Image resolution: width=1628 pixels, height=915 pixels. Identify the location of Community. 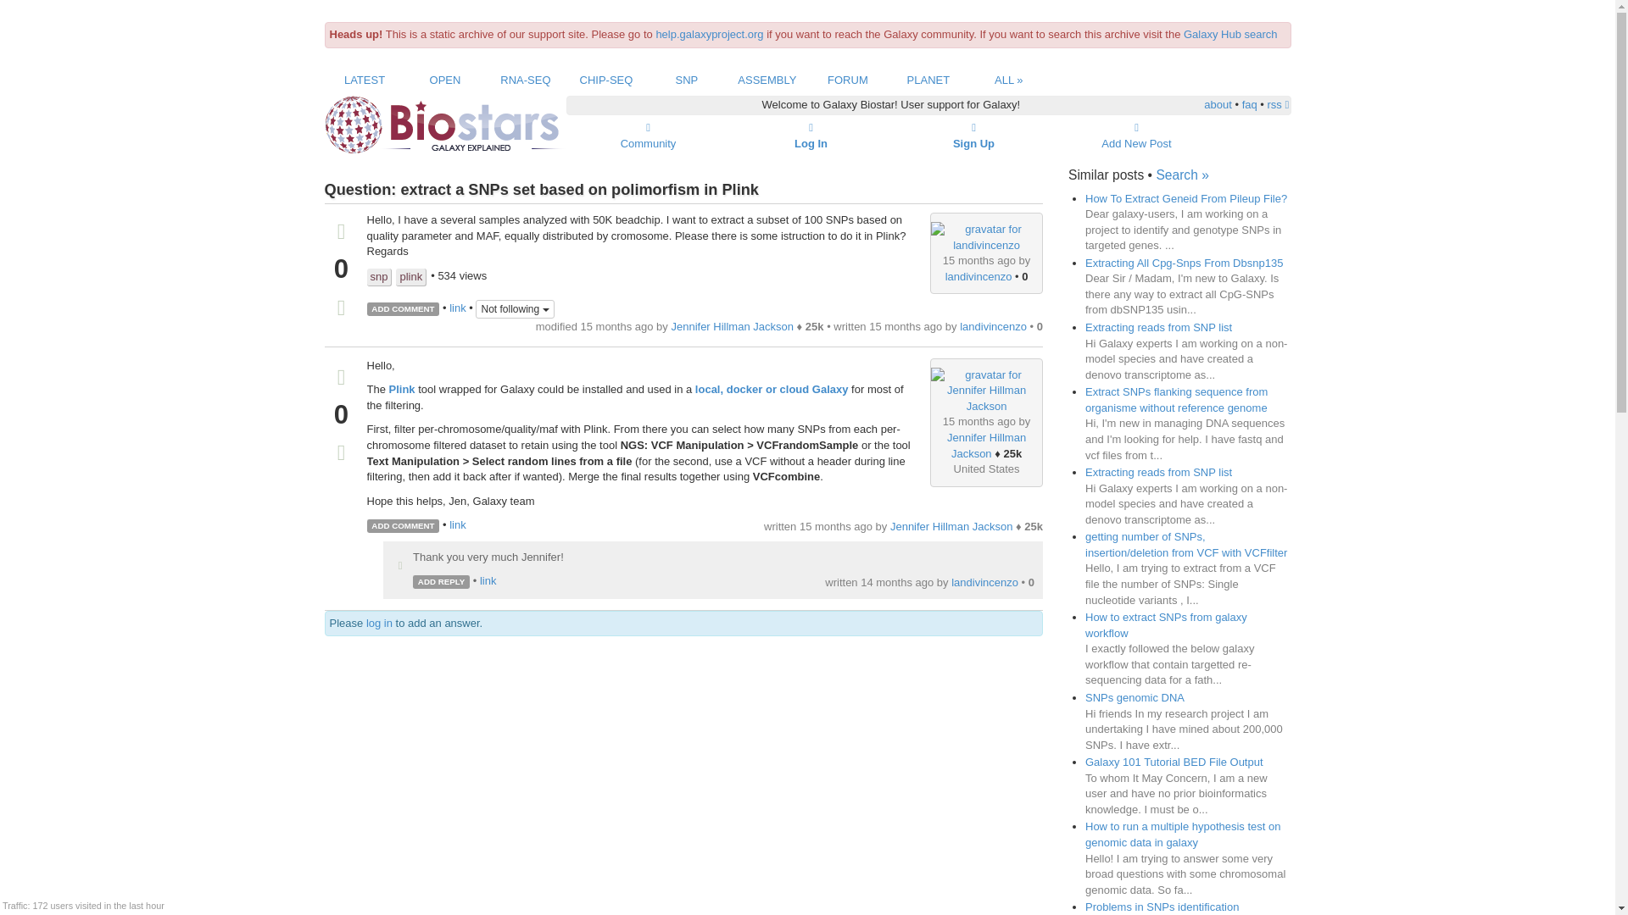
(648, 136).